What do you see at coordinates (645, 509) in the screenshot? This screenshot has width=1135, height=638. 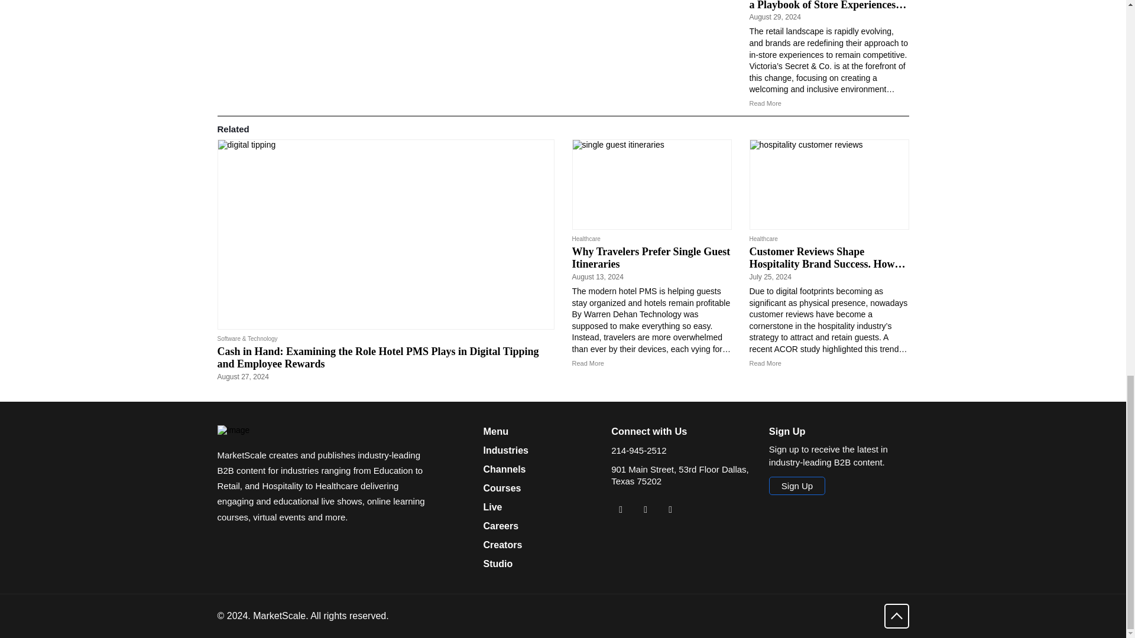 I see `Share on X` at bounding box center [645, 509].